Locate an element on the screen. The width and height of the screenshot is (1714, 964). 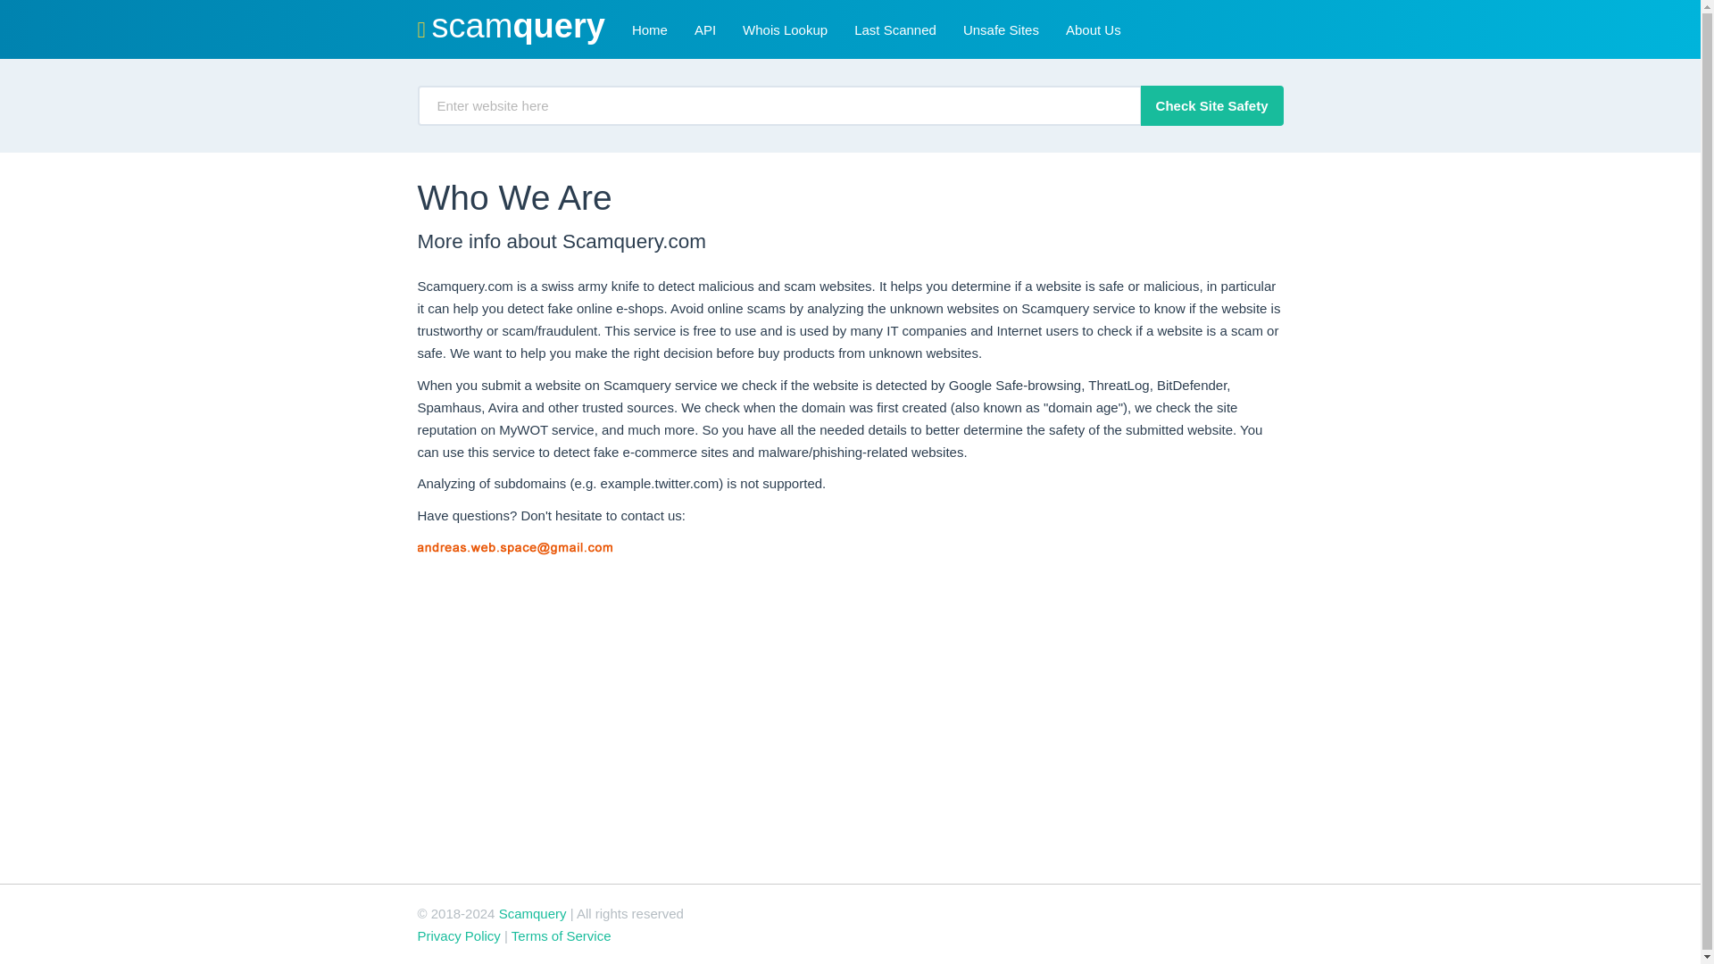
API is located at coordinates (705, 29).